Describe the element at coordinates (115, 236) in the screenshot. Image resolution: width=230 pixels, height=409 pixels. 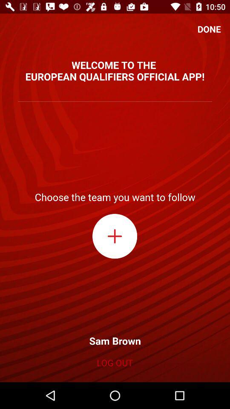
I see `add new team` at that location.